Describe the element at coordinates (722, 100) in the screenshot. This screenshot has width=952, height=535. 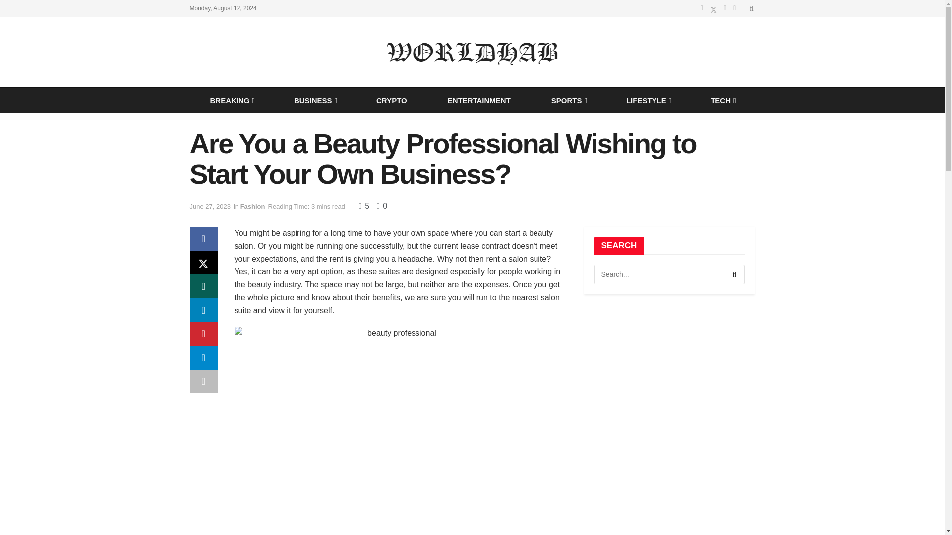
I see `TECH` at that location.